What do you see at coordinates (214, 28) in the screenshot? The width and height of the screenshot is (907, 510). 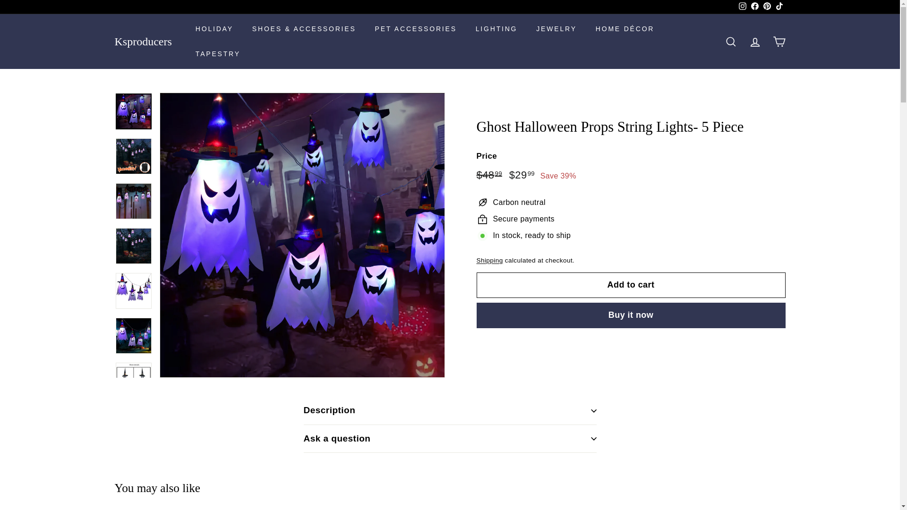 I see `HOLIDAY` at bounding box center [214, 28].